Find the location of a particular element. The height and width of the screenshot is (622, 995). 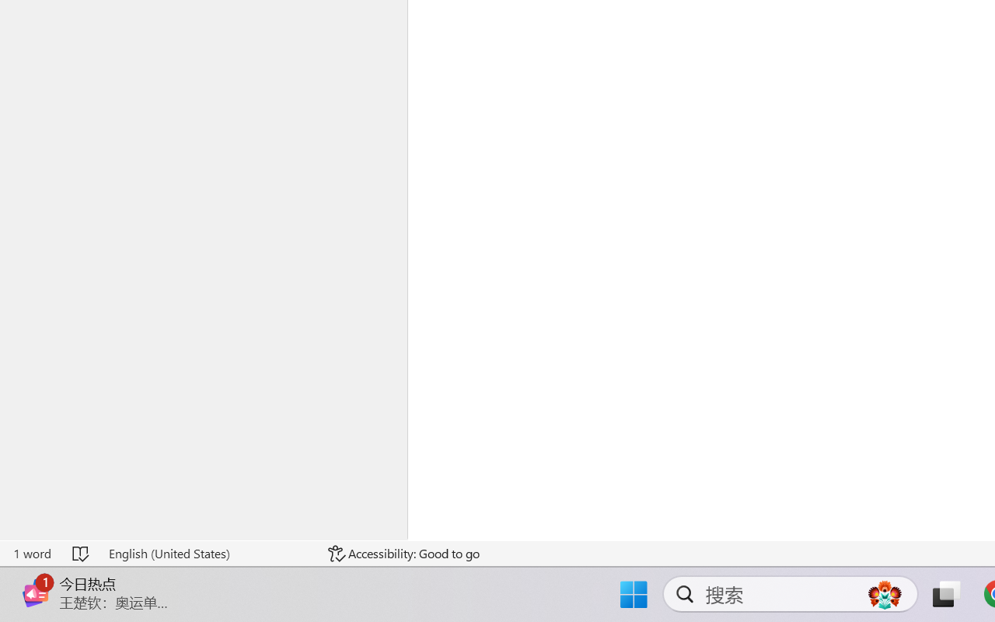

Spelling and Grammar Check No Errors is located at coordinates (82, 554).